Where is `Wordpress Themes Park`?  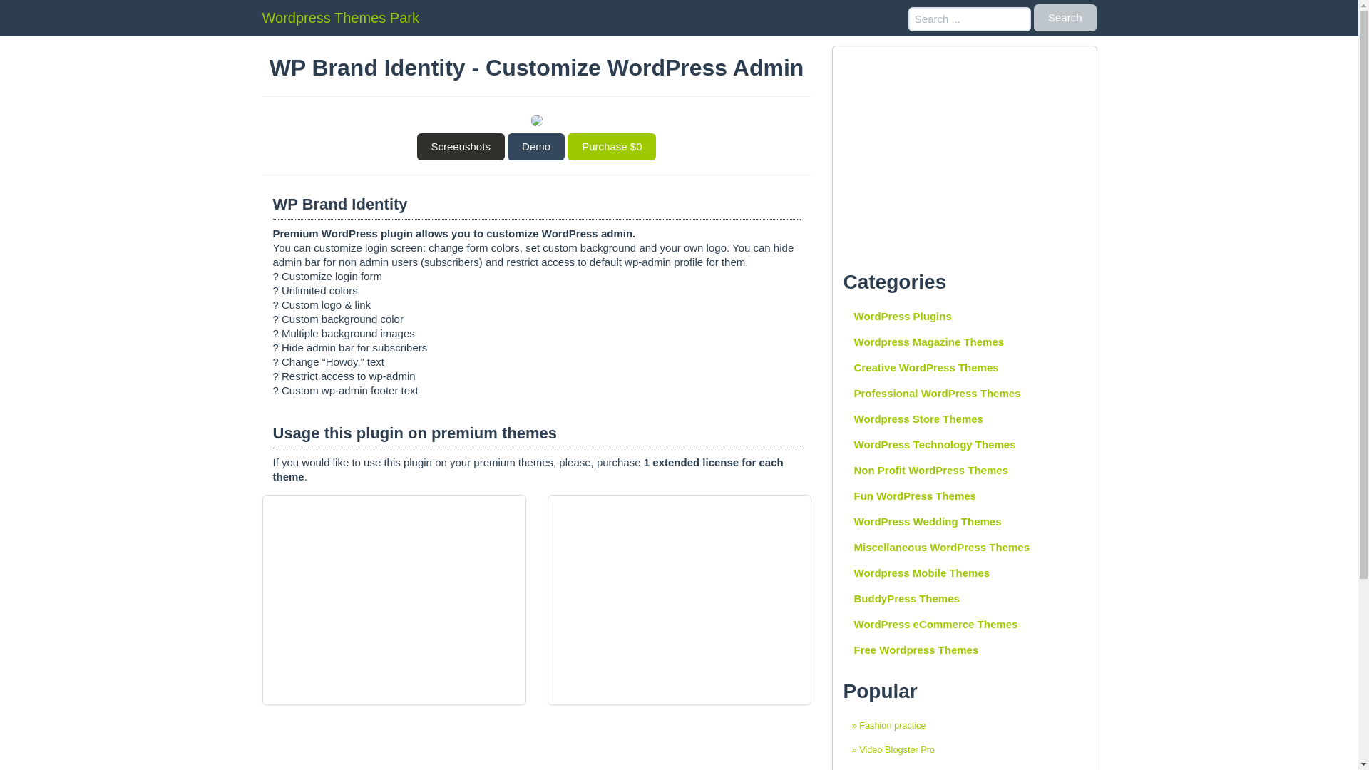
Wordpress Themes Park is located at coordinates (341, 17).